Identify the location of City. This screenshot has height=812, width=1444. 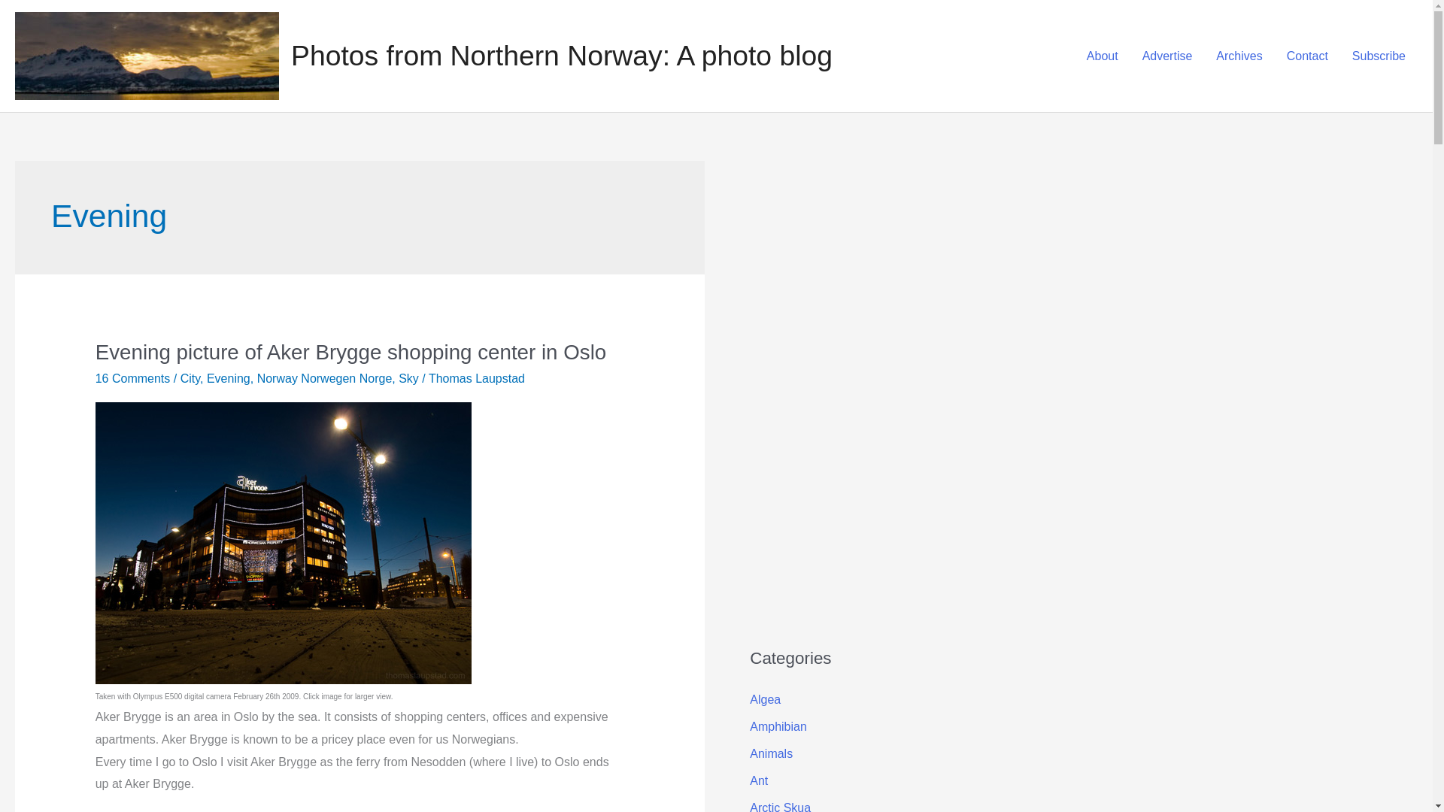
(190, 377).